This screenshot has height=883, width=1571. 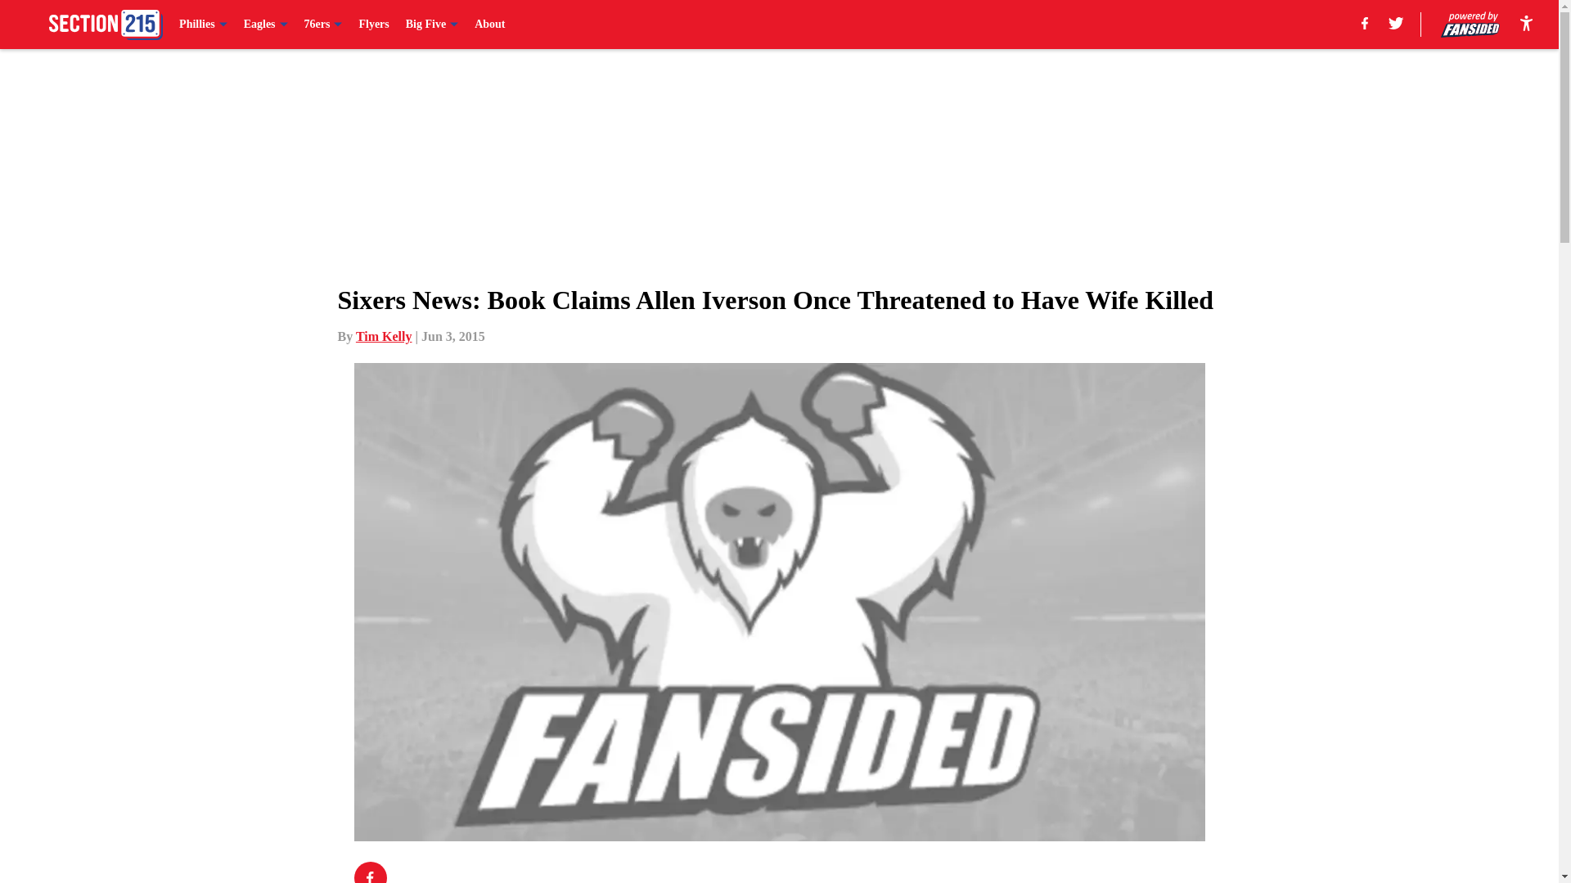 What do you see at coordinates (373, 25) in the screenshot?
I see `Flyers` at bounding box center [373, 25].